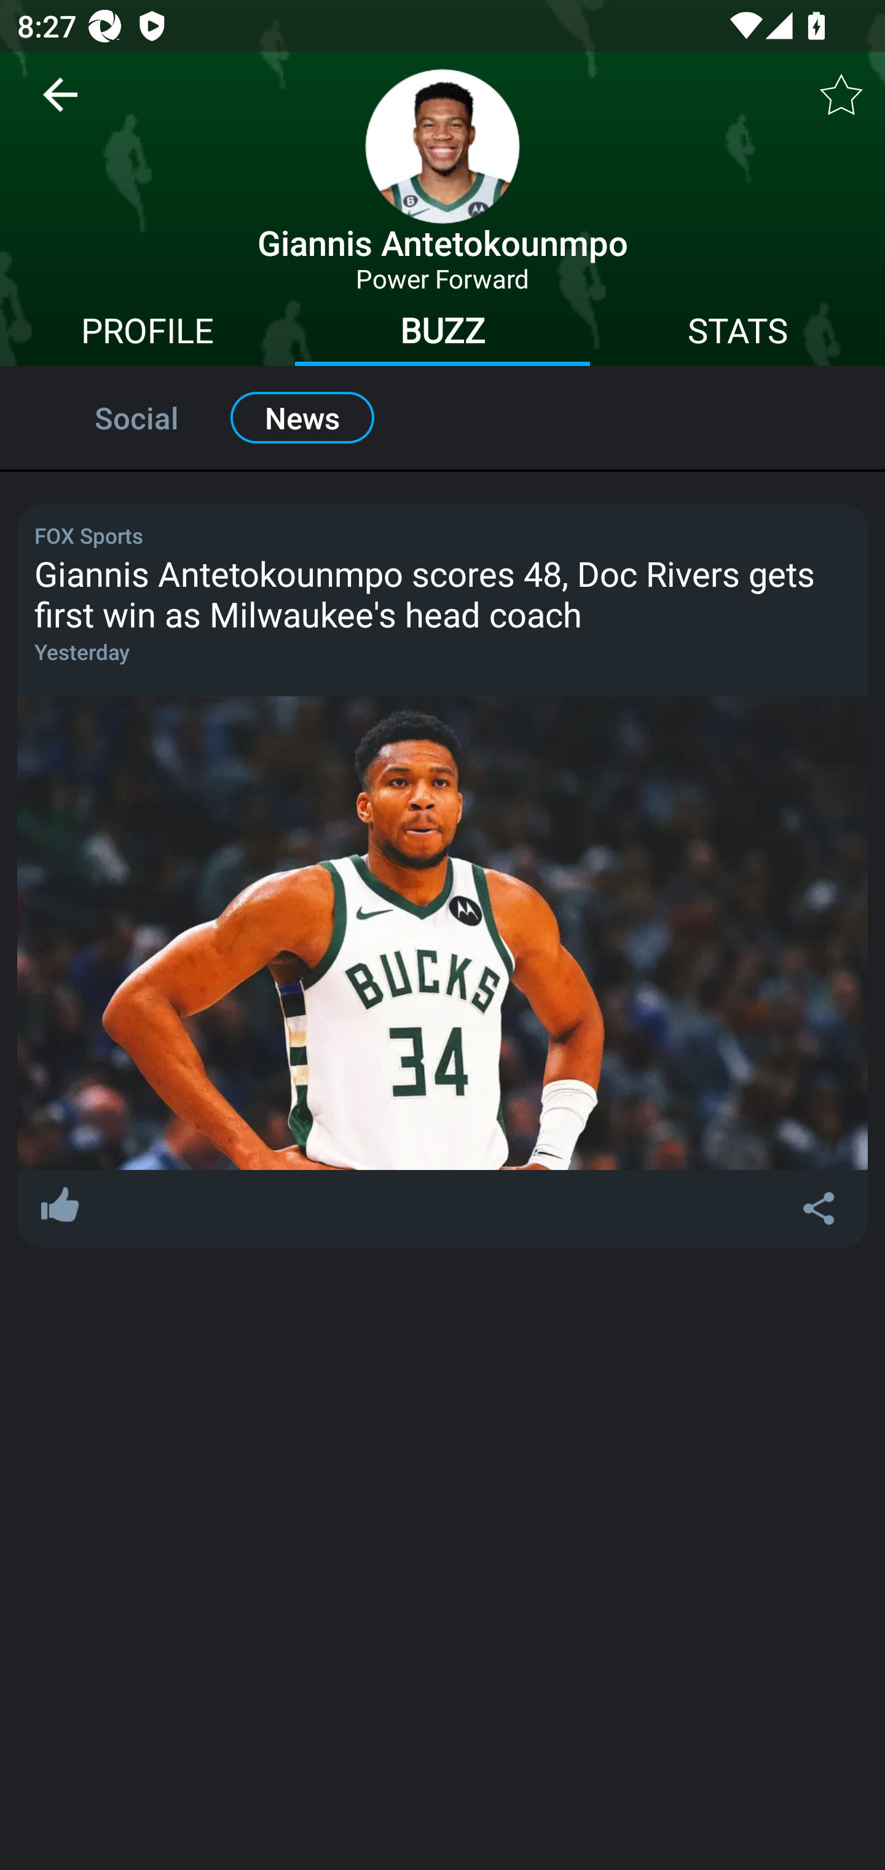  What do you see at coordinates (737, 333) in the screenshot?
I see `STATS` at bounding box center [737, 333].